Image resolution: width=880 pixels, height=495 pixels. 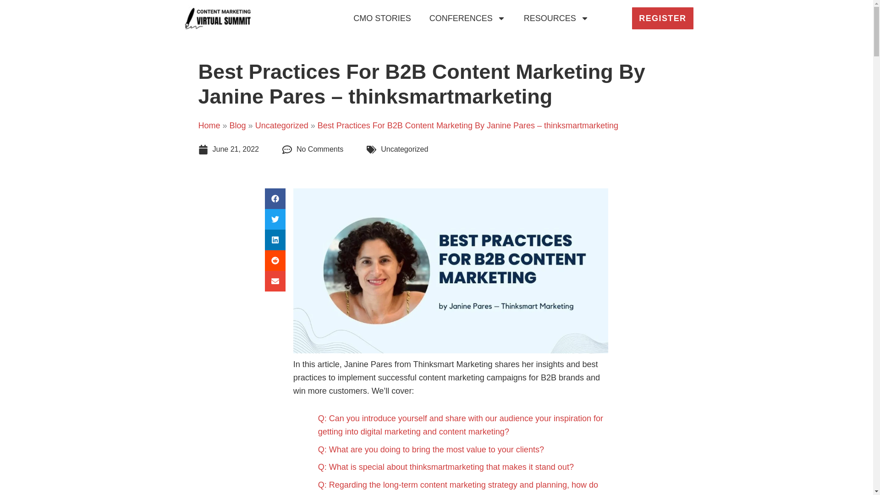 I want to click on Blog, so click(x=238, y=126).